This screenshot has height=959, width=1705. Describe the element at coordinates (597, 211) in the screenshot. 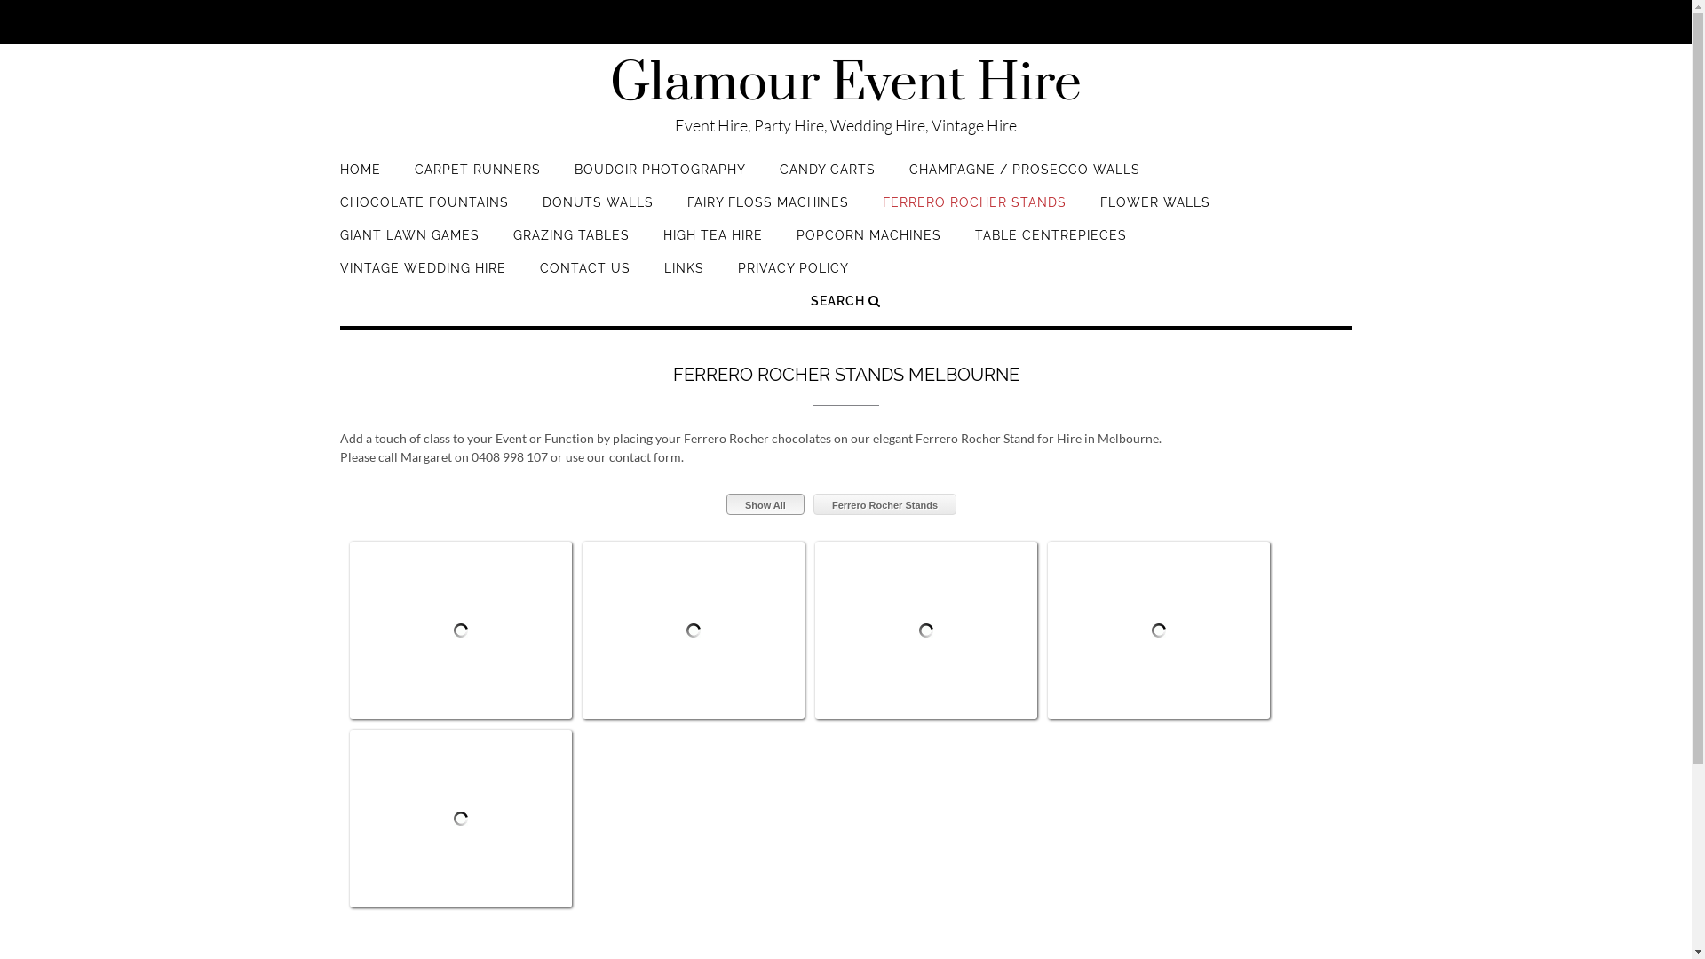

I see `DONUTS WALLS` at that location.